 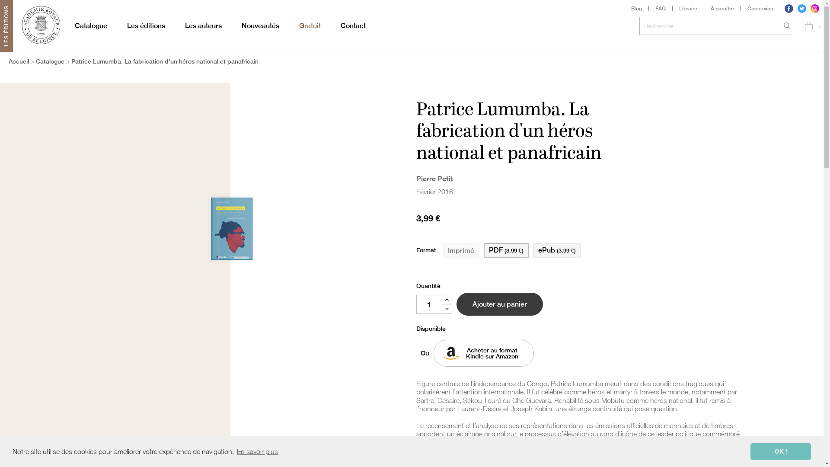 What do you see at coordinates (500, 304) in the screenshot?
I see `Ajouter au panier` at bounding box center [500, 304].